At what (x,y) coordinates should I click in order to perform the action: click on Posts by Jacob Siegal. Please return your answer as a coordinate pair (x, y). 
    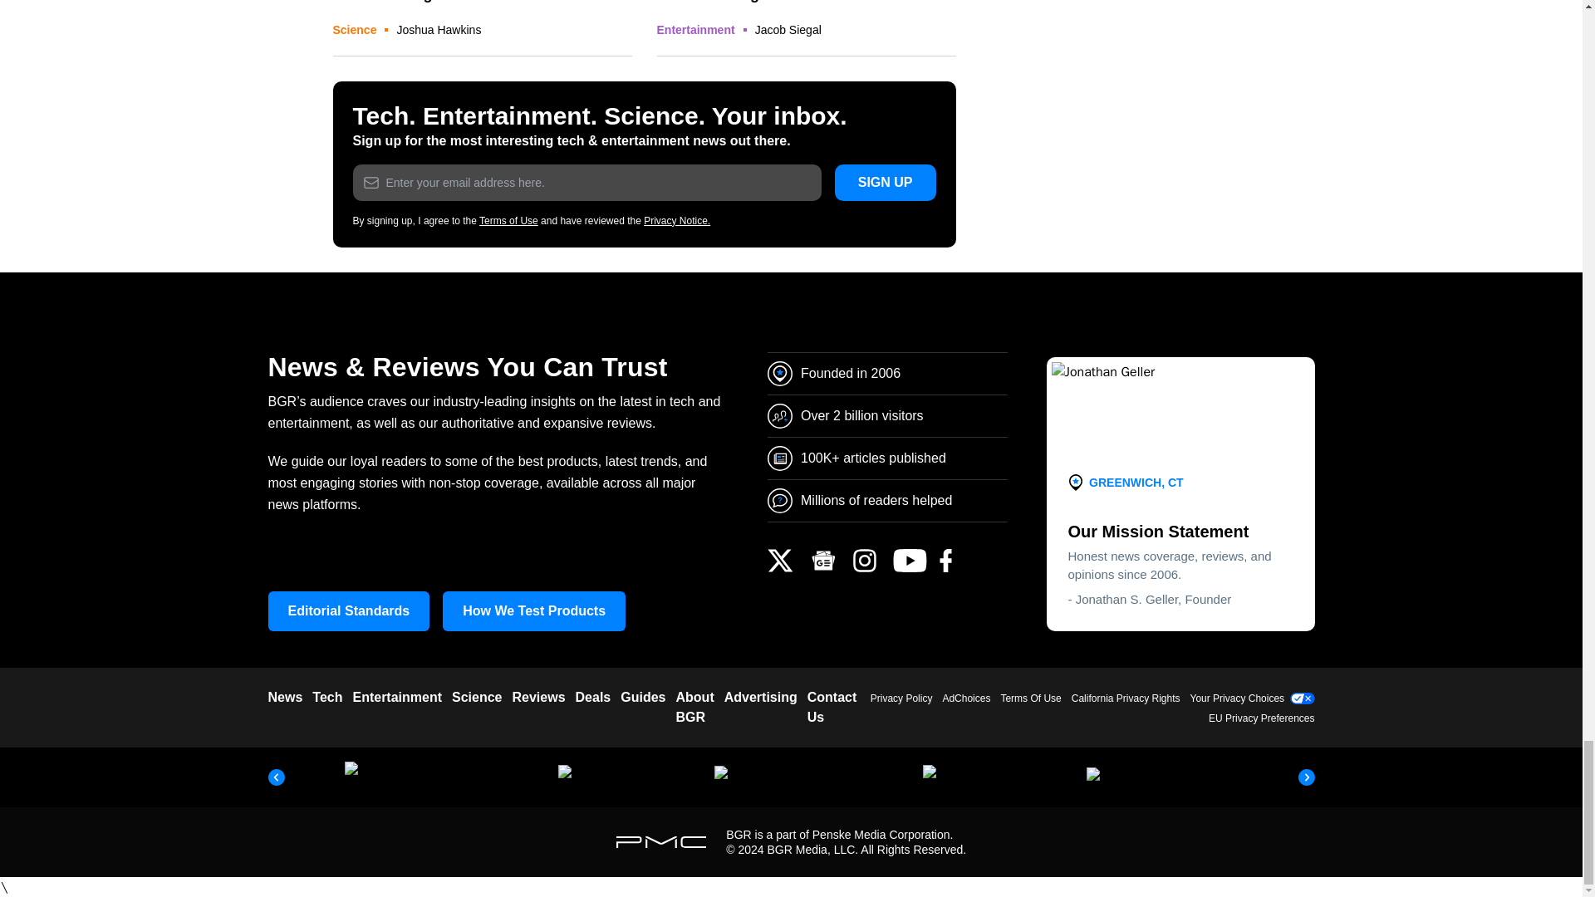
    Looking at the image, I should click on (788, 30).